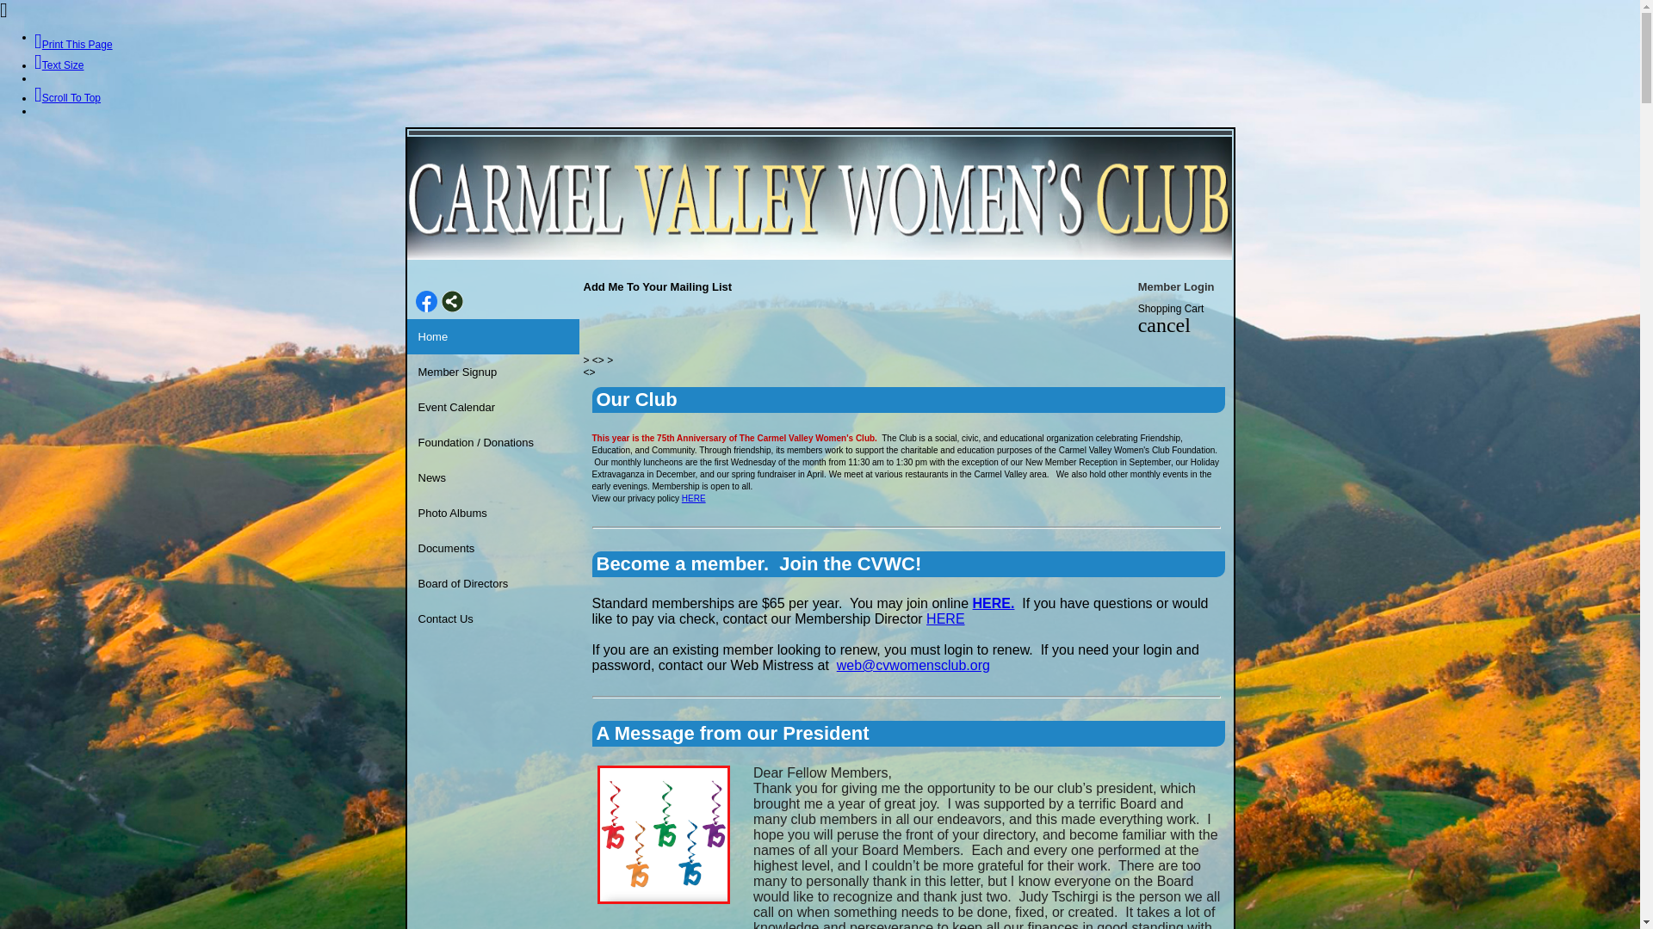  I want to click on Home, so click(493, 336).